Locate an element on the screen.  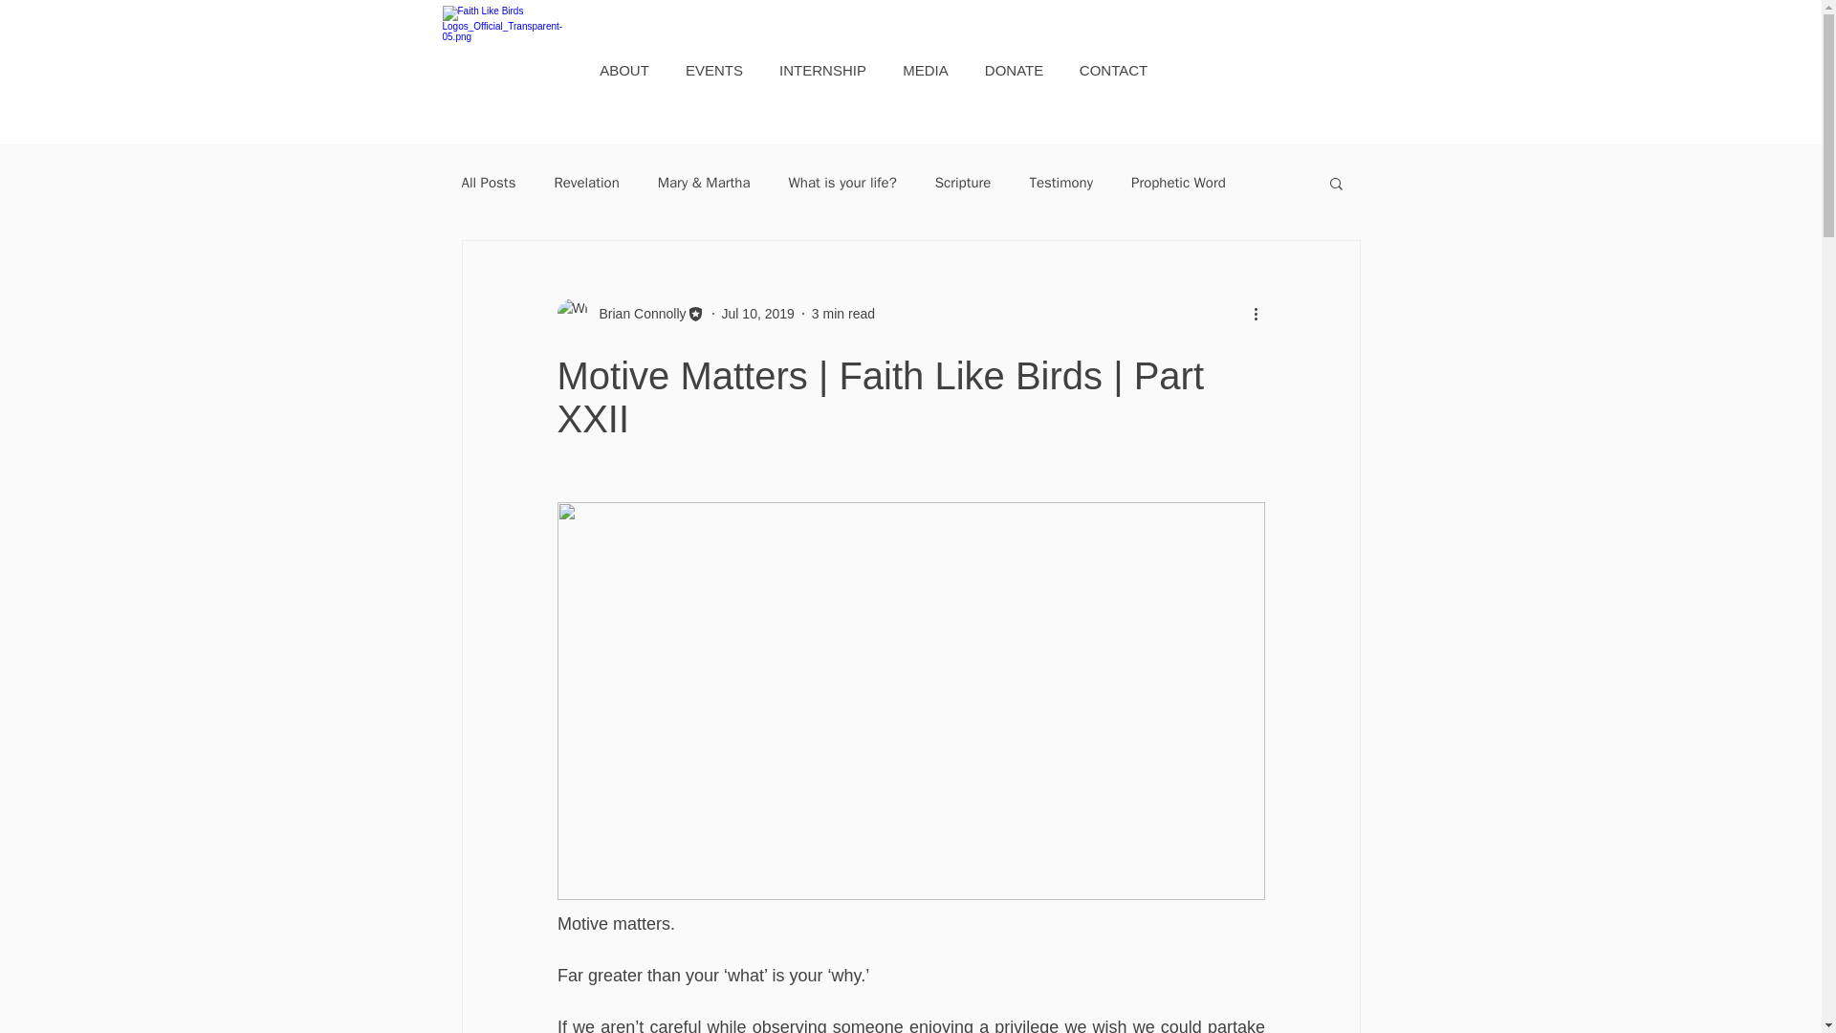
3 min read is located at coordinates (843, 313).